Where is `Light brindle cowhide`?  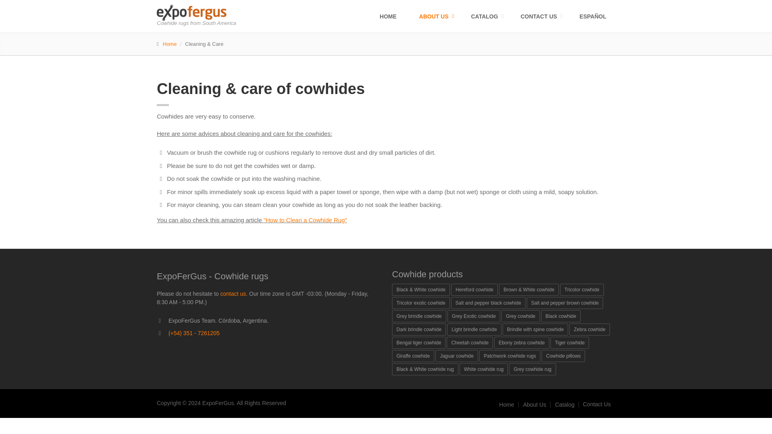
Light brindle cowhide is located at coordinates (474, 329).